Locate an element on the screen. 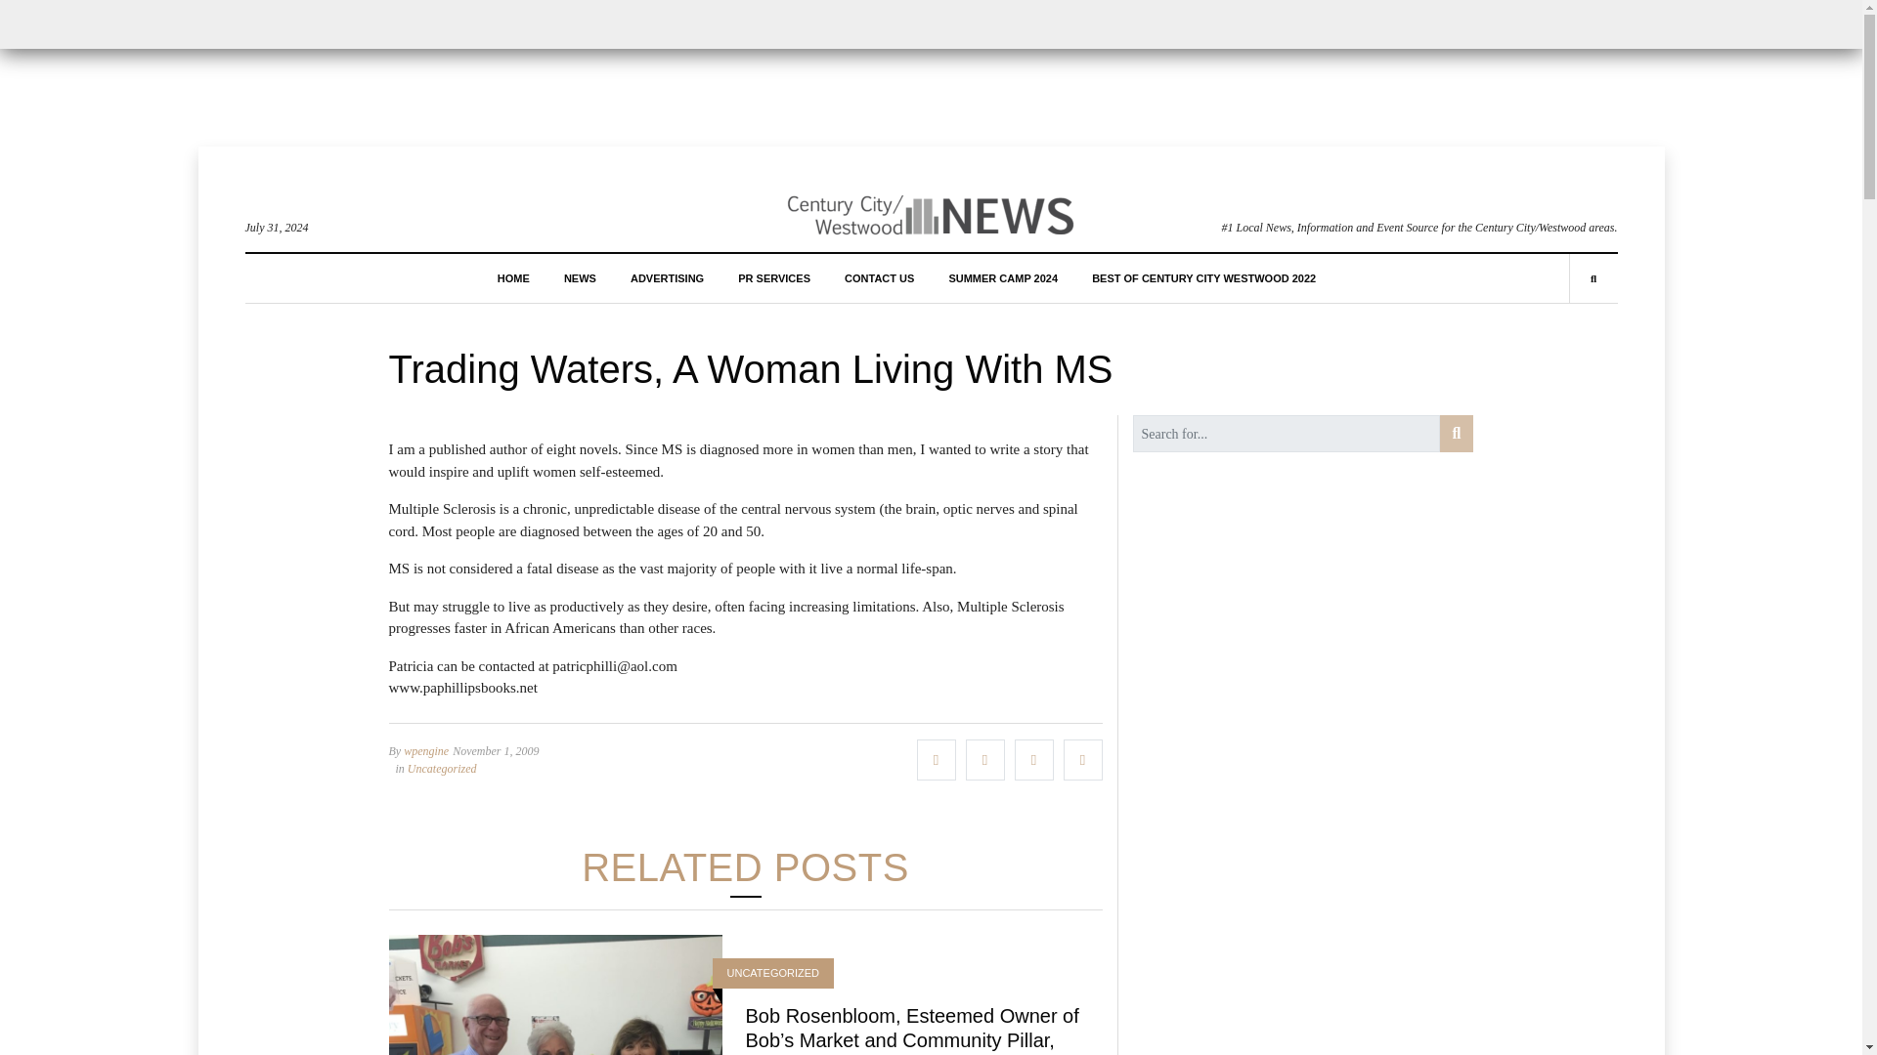 The image size is (1877, 1055). 3rd party ad content is located at coordinates (930, 67).